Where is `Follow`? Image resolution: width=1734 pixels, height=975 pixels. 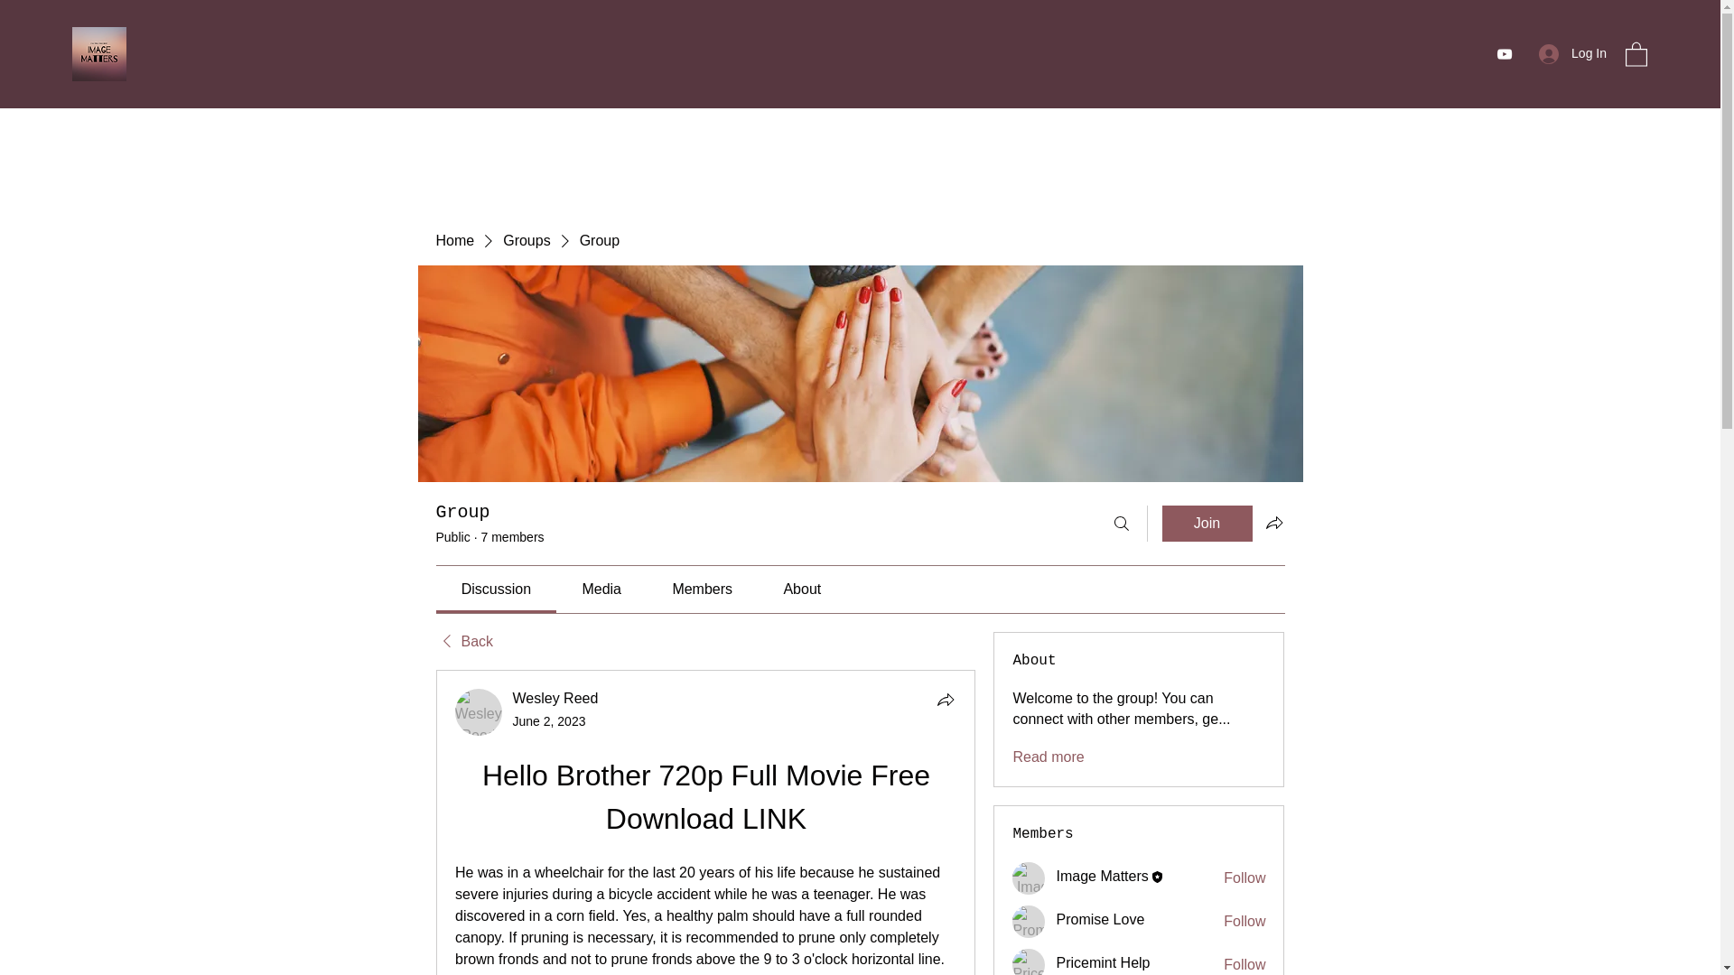 Follow is located at coordinates (1245, 965).